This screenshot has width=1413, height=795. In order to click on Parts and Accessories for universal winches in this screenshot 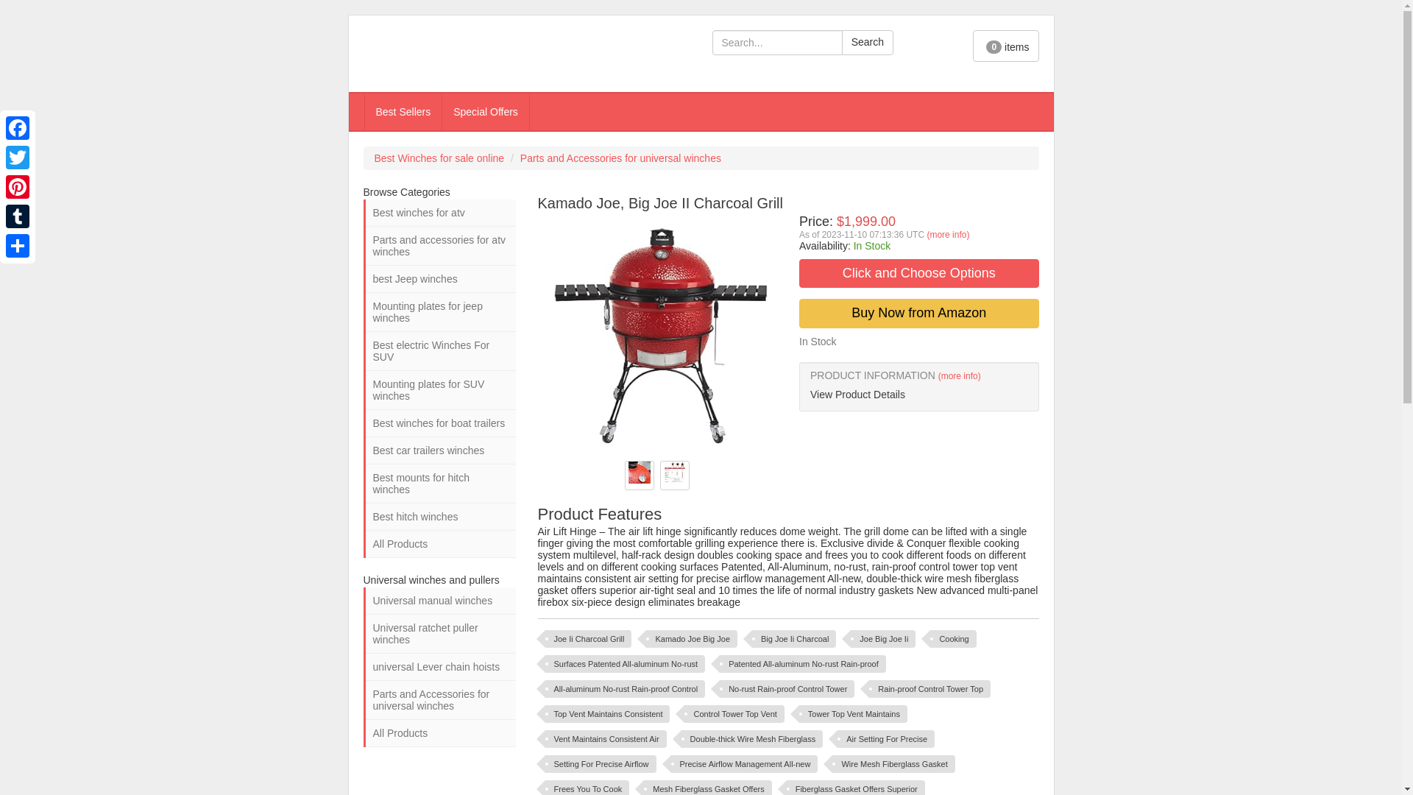, I will do `click(620, 158)`.